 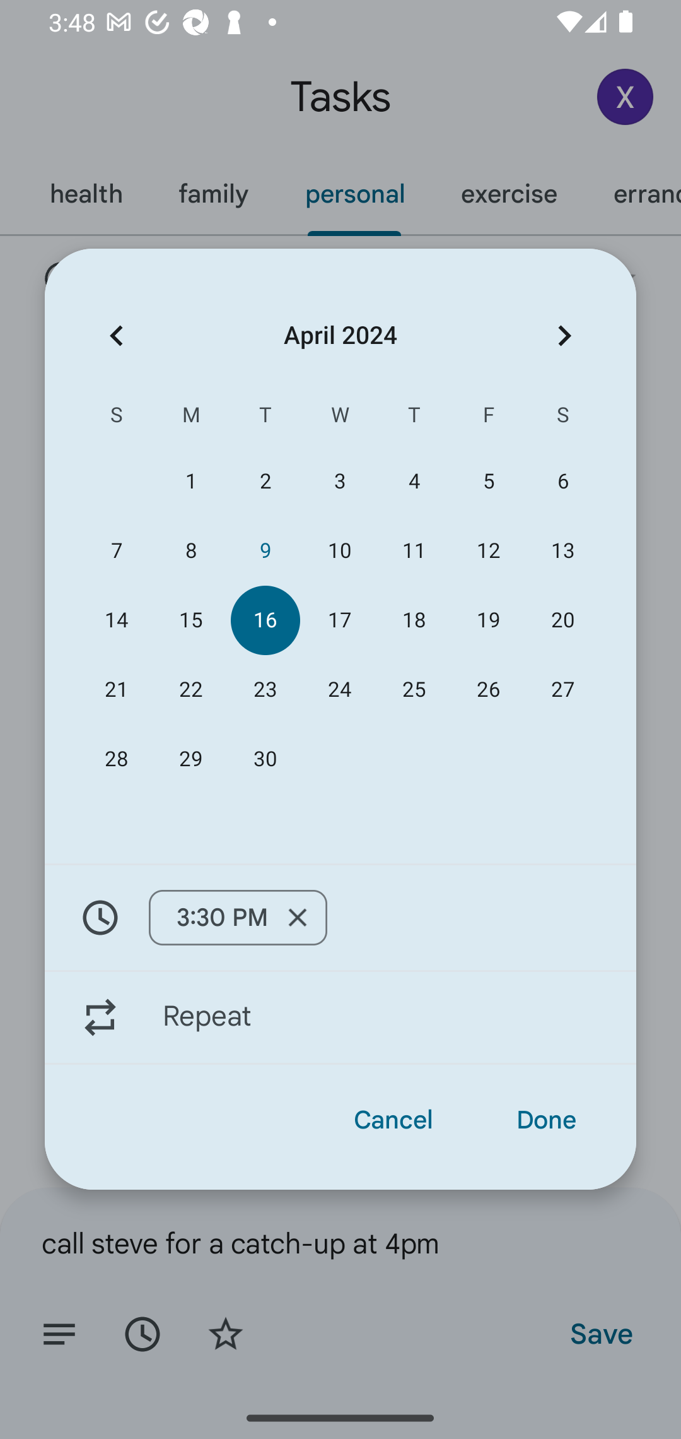 I want to click on 28 28 April 2024, so click(x=117, y=760).